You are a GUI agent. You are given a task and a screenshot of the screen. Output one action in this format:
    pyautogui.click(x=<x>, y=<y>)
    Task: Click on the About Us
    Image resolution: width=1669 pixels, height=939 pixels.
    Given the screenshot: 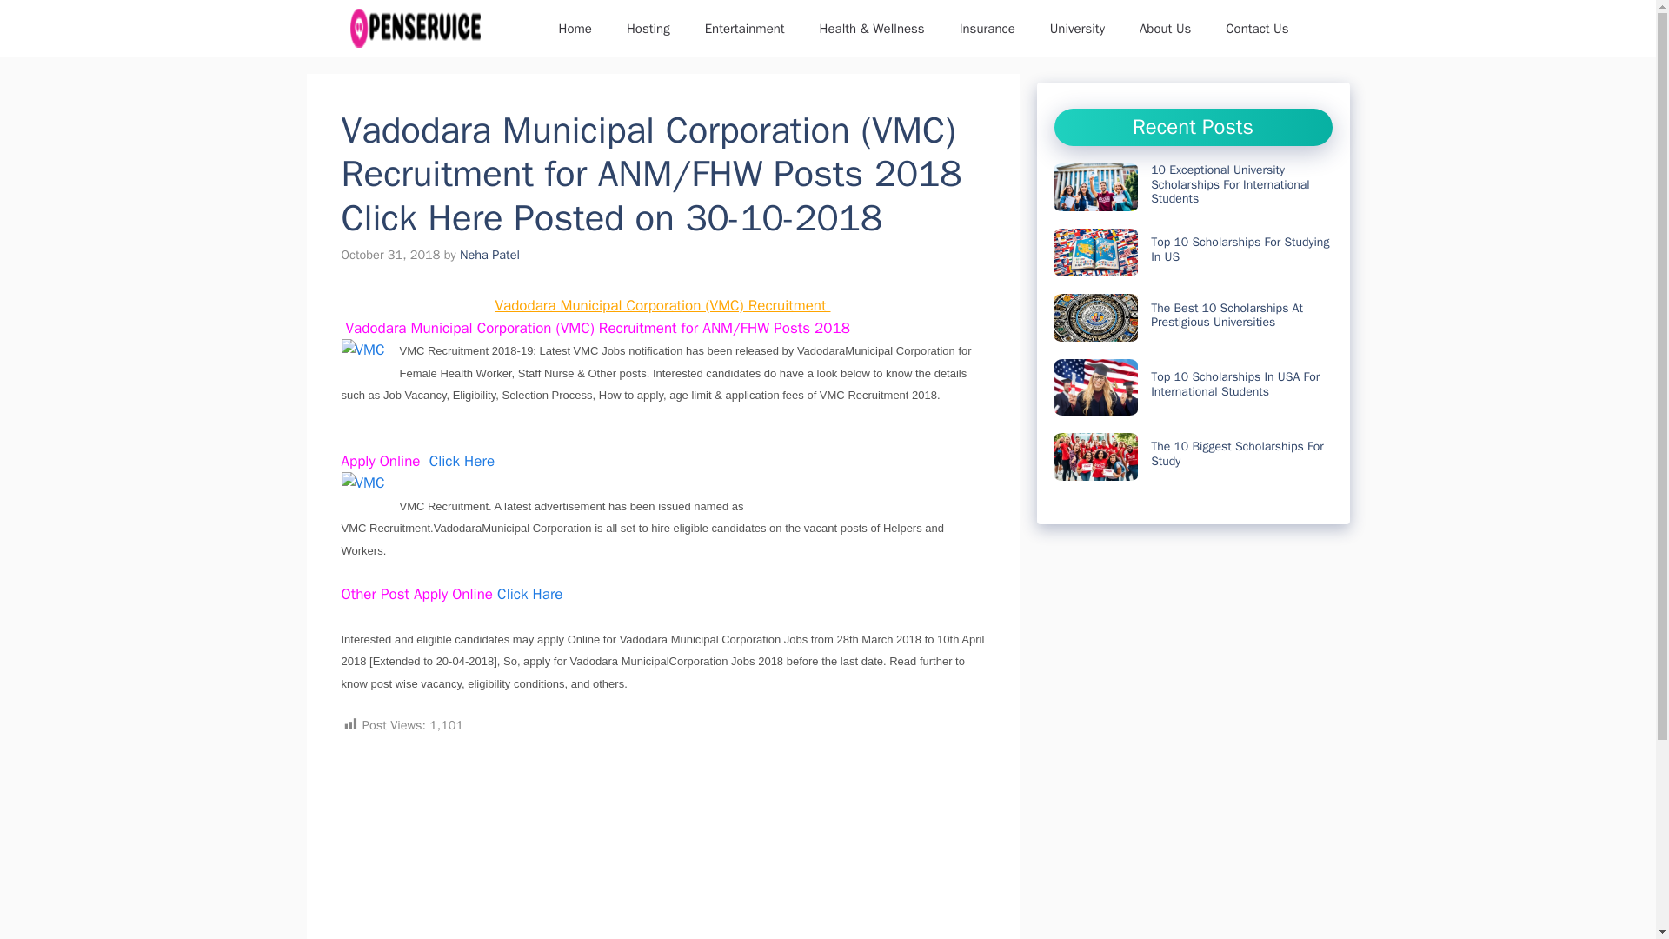 What is the action you would take?
    pyautogui.click(x=1165, y=28)
    